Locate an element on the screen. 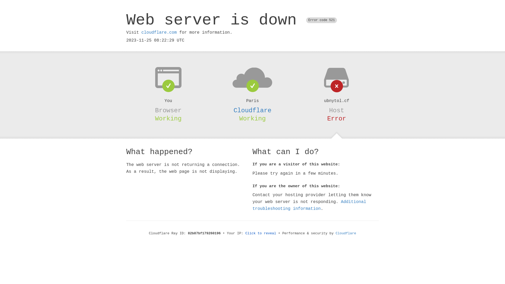 The width and height of the screenshot is (505, 284). Cloudflare is located at coordinates (346, 234).